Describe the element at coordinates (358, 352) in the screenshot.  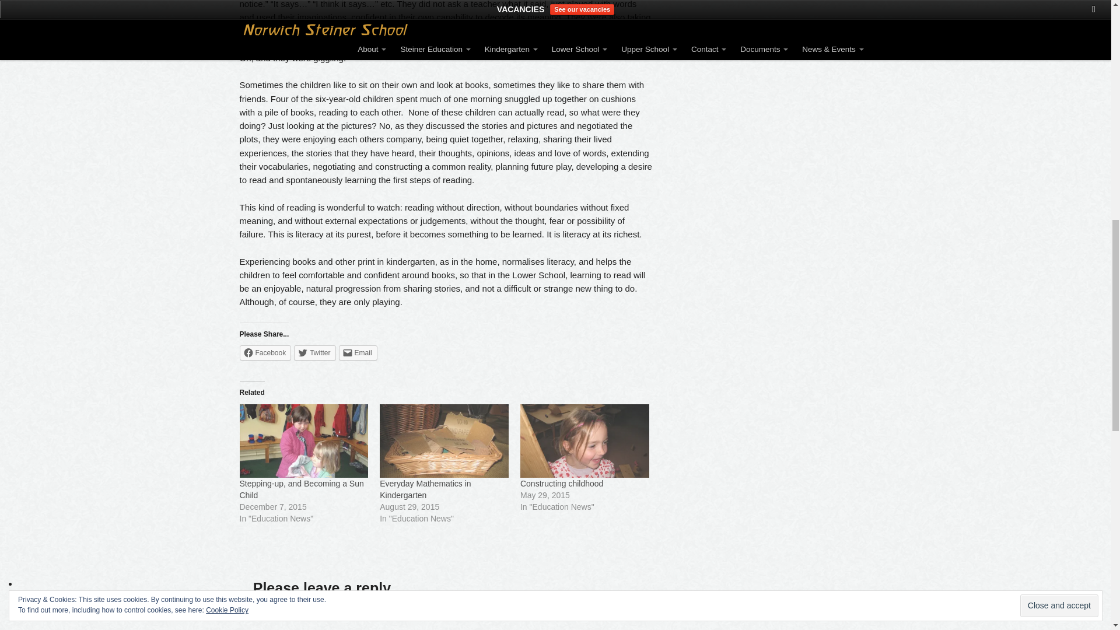
I see `Click to email this to a friend` at that location.